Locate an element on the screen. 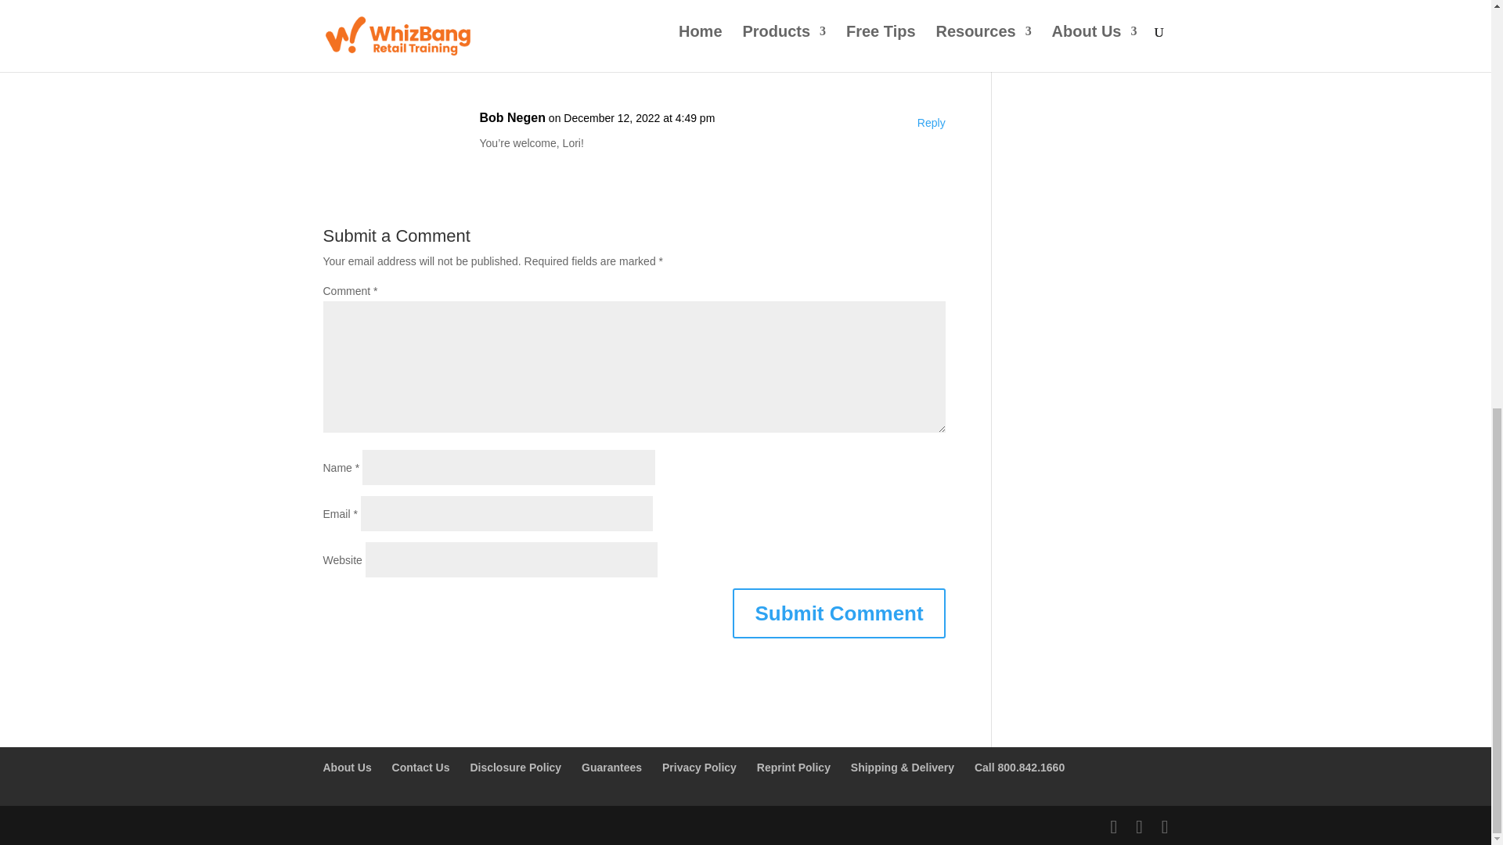 Image resolution: width=1503 pixels, height=845 pixels. Guarantees is located at coordinates (611, 768).